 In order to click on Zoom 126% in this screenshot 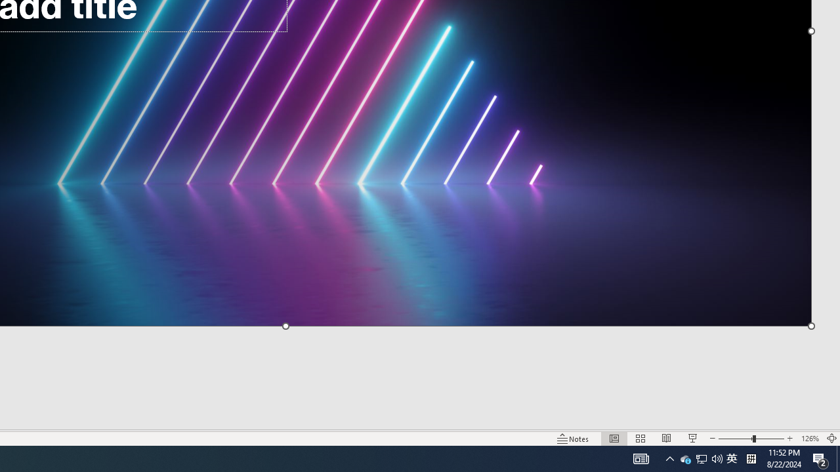, I will do `click(810, 438)`.